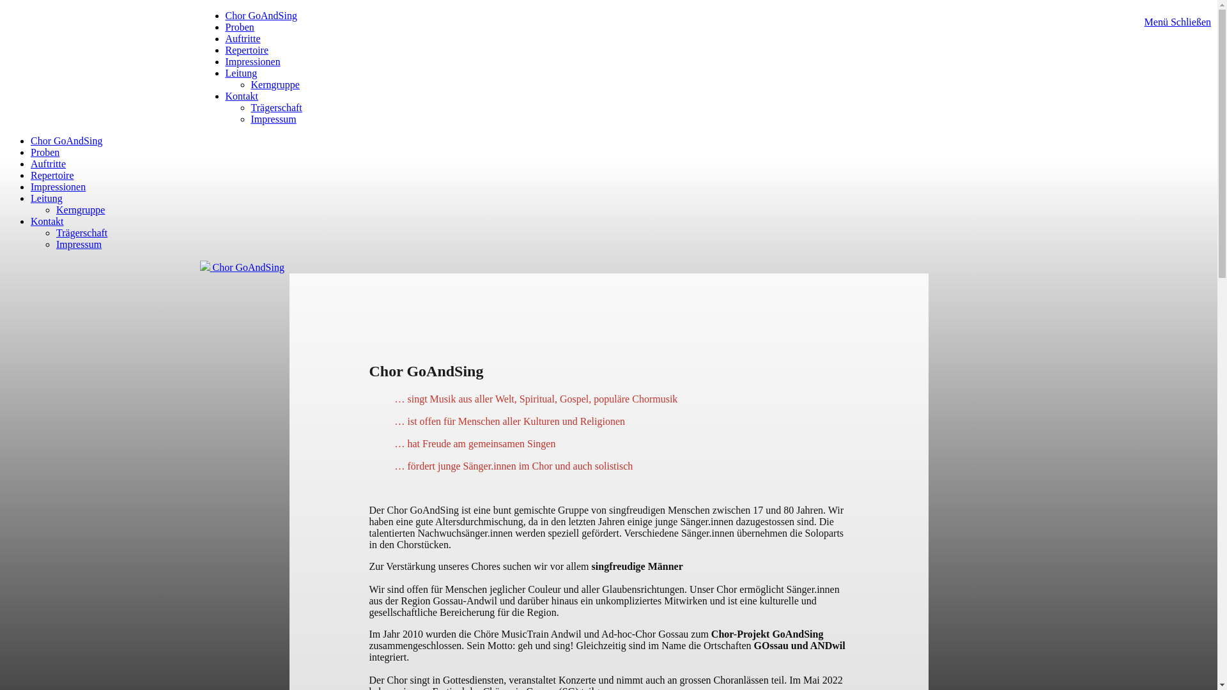 This screenshot has width=1227, height=690. I want to click on Chor GoAndSing, so click(242, 267).